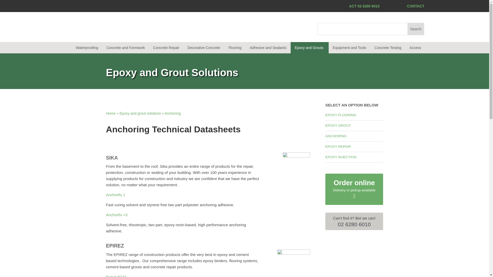  Describe the element at coordinates (338, 125) in the screenshot. I see `EPOXY GROUT` at that location.